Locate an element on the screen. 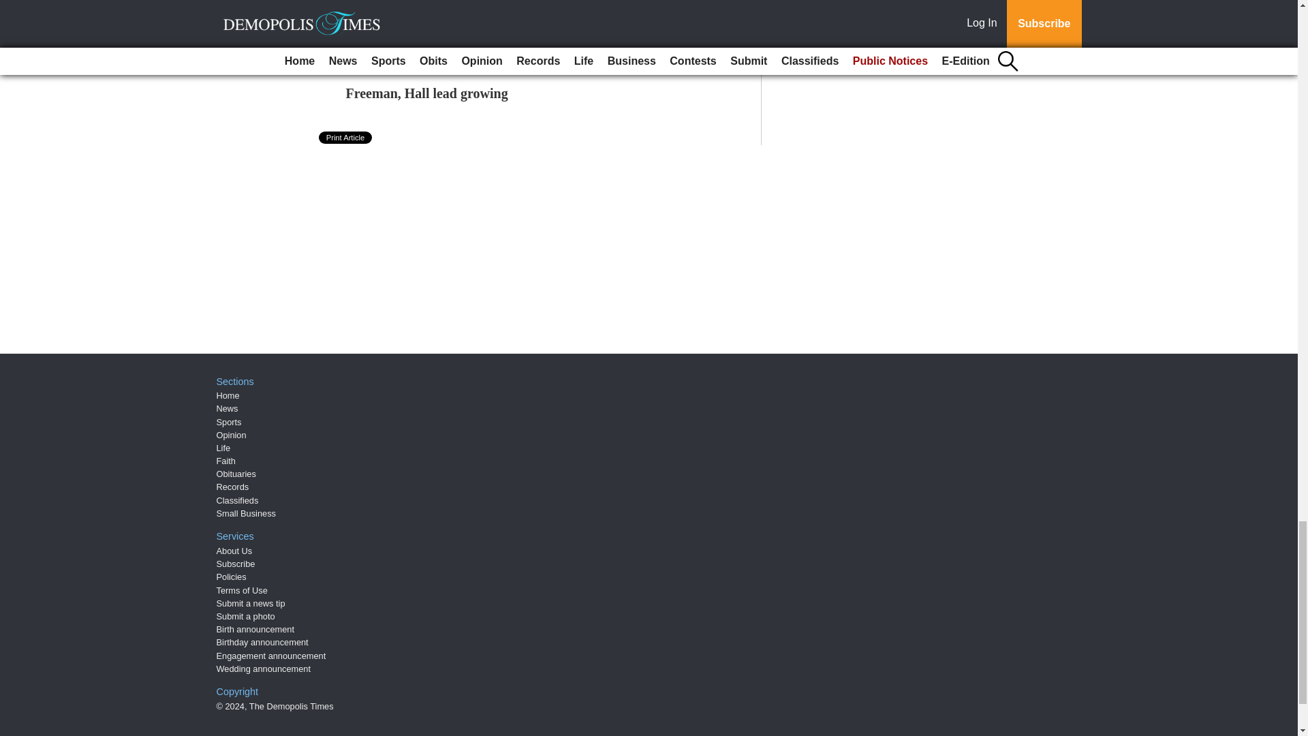 The width and height of the screenshot is (1308, 736). Freeman, Hall, Petrey win runoffs is located at coordinates (445, 4).